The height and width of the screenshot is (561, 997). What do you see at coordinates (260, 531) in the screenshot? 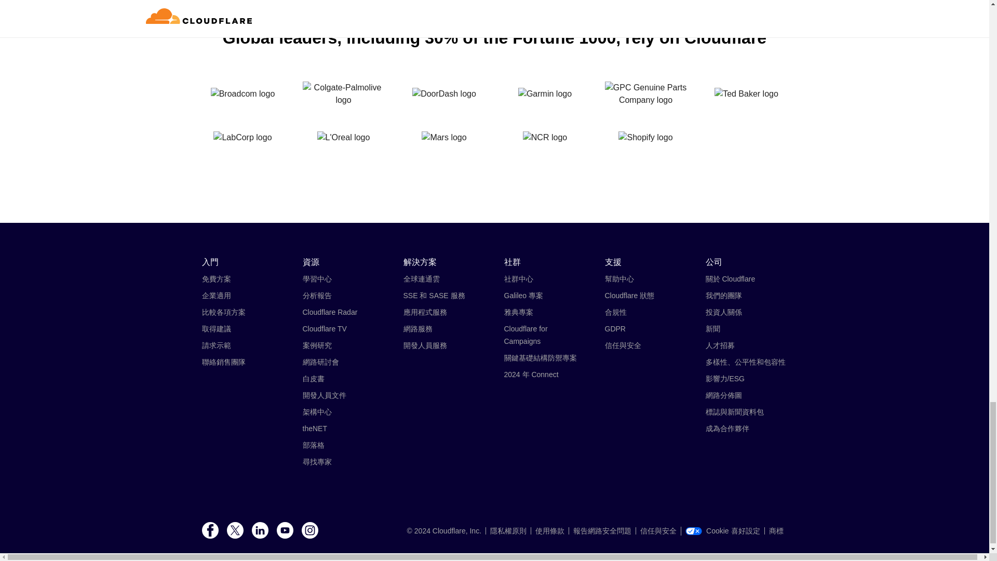
I see `LinkedIn` at bounding box center [260, 531].